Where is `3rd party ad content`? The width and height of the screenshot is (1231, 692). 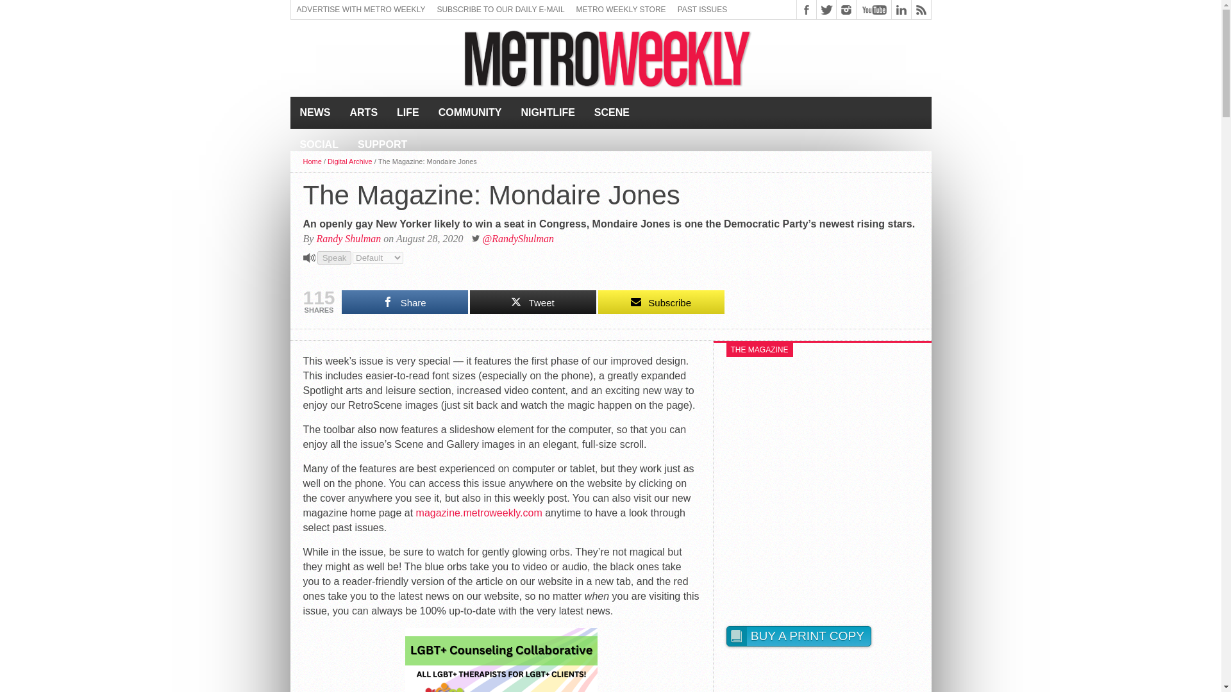
3rd party ad content is located at coordinates (822, 684).